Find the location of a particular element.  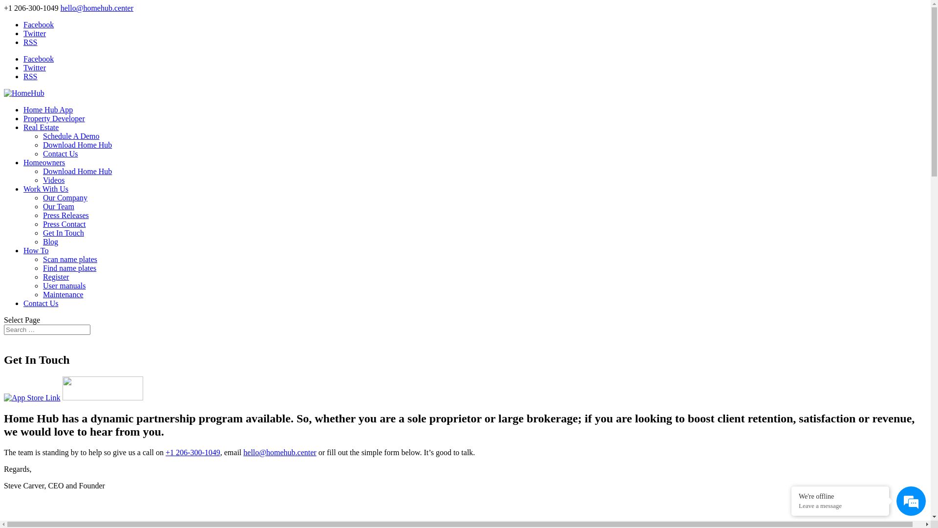

Get In Touch is located at coordinates (64, 233).